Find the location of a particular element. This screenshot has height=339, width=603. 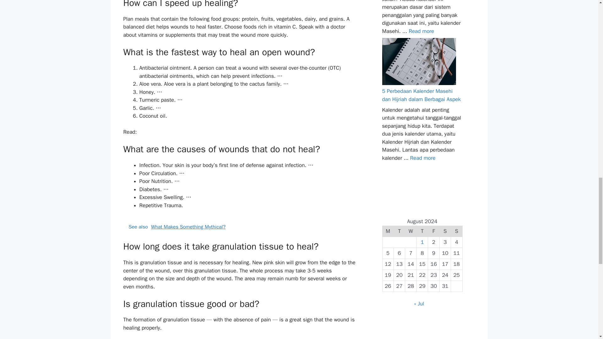

See also  What Makes Something Mythical? is located at coordinates (240, 227).